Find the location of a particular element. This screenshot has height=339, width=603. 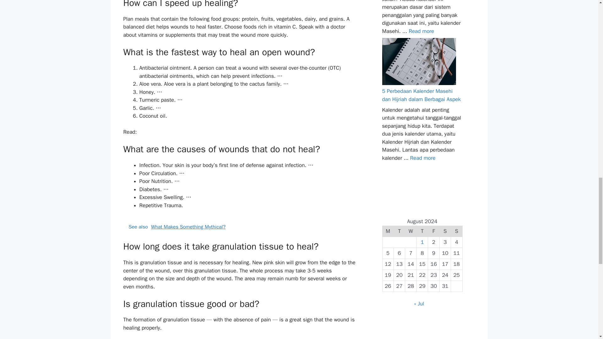

See also  What Makes Something Mythical? is located at coordinates (240, 227).